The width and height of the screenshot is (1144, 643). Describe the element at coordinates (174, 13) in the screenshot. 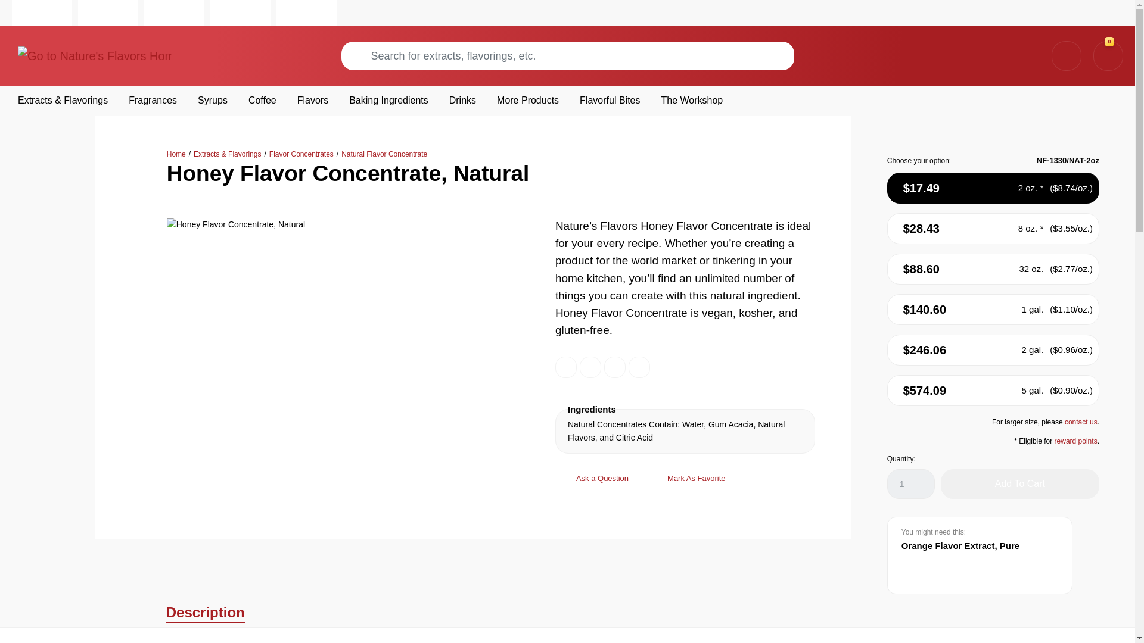

I see `Seelect Tea` at that location.